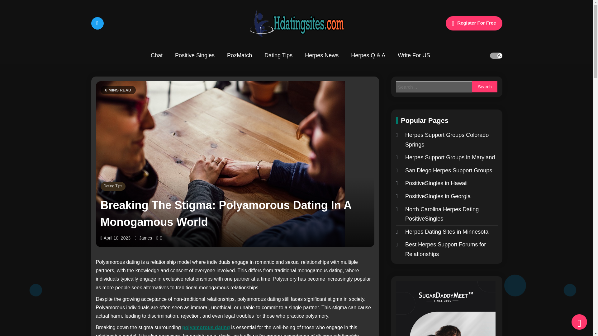 The image size is (598, 336). What do you see at coordinates (117, 238) in the screenshot?
I see `April 10, 2023` at bounding box center [117, 238].